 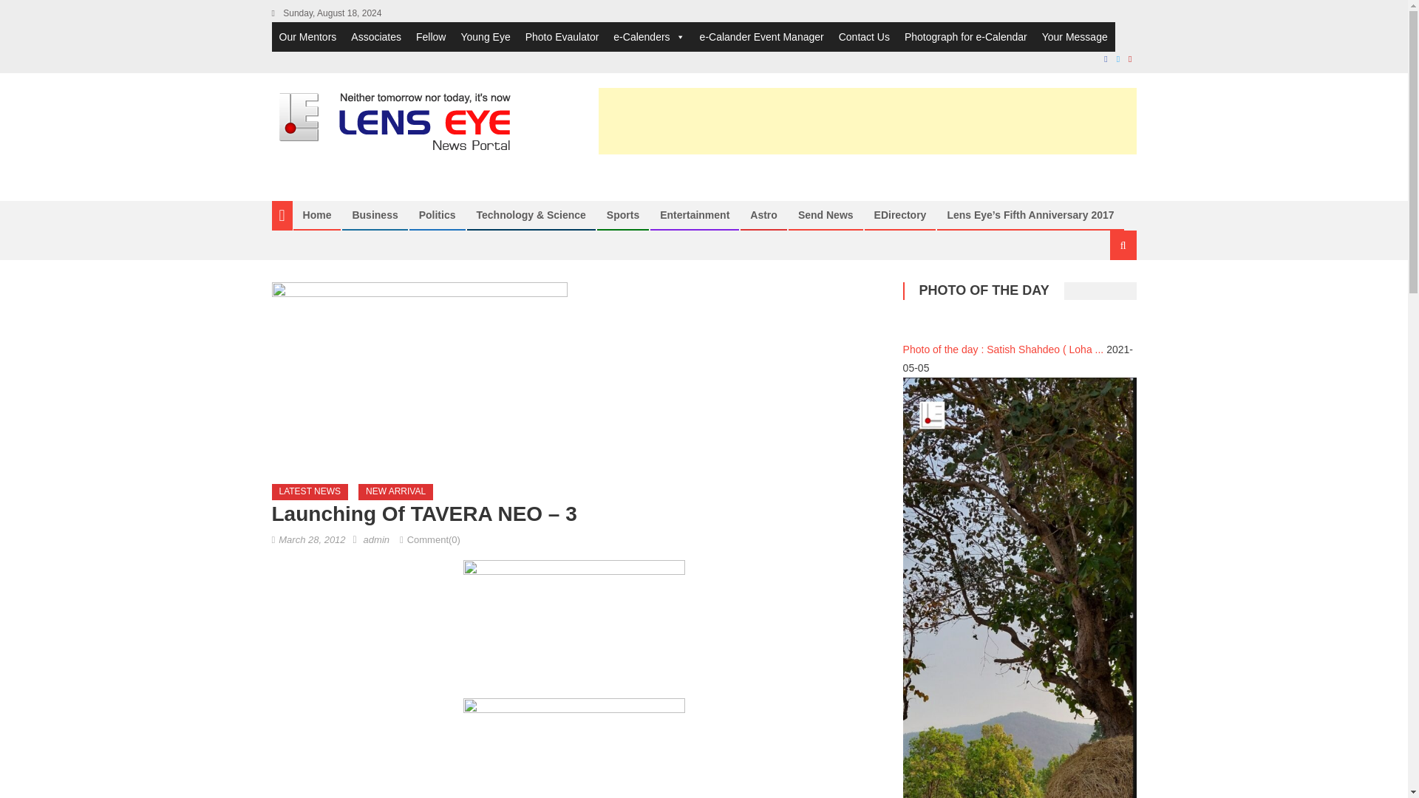 I want to click on Astro, so click(x=763, y=214).